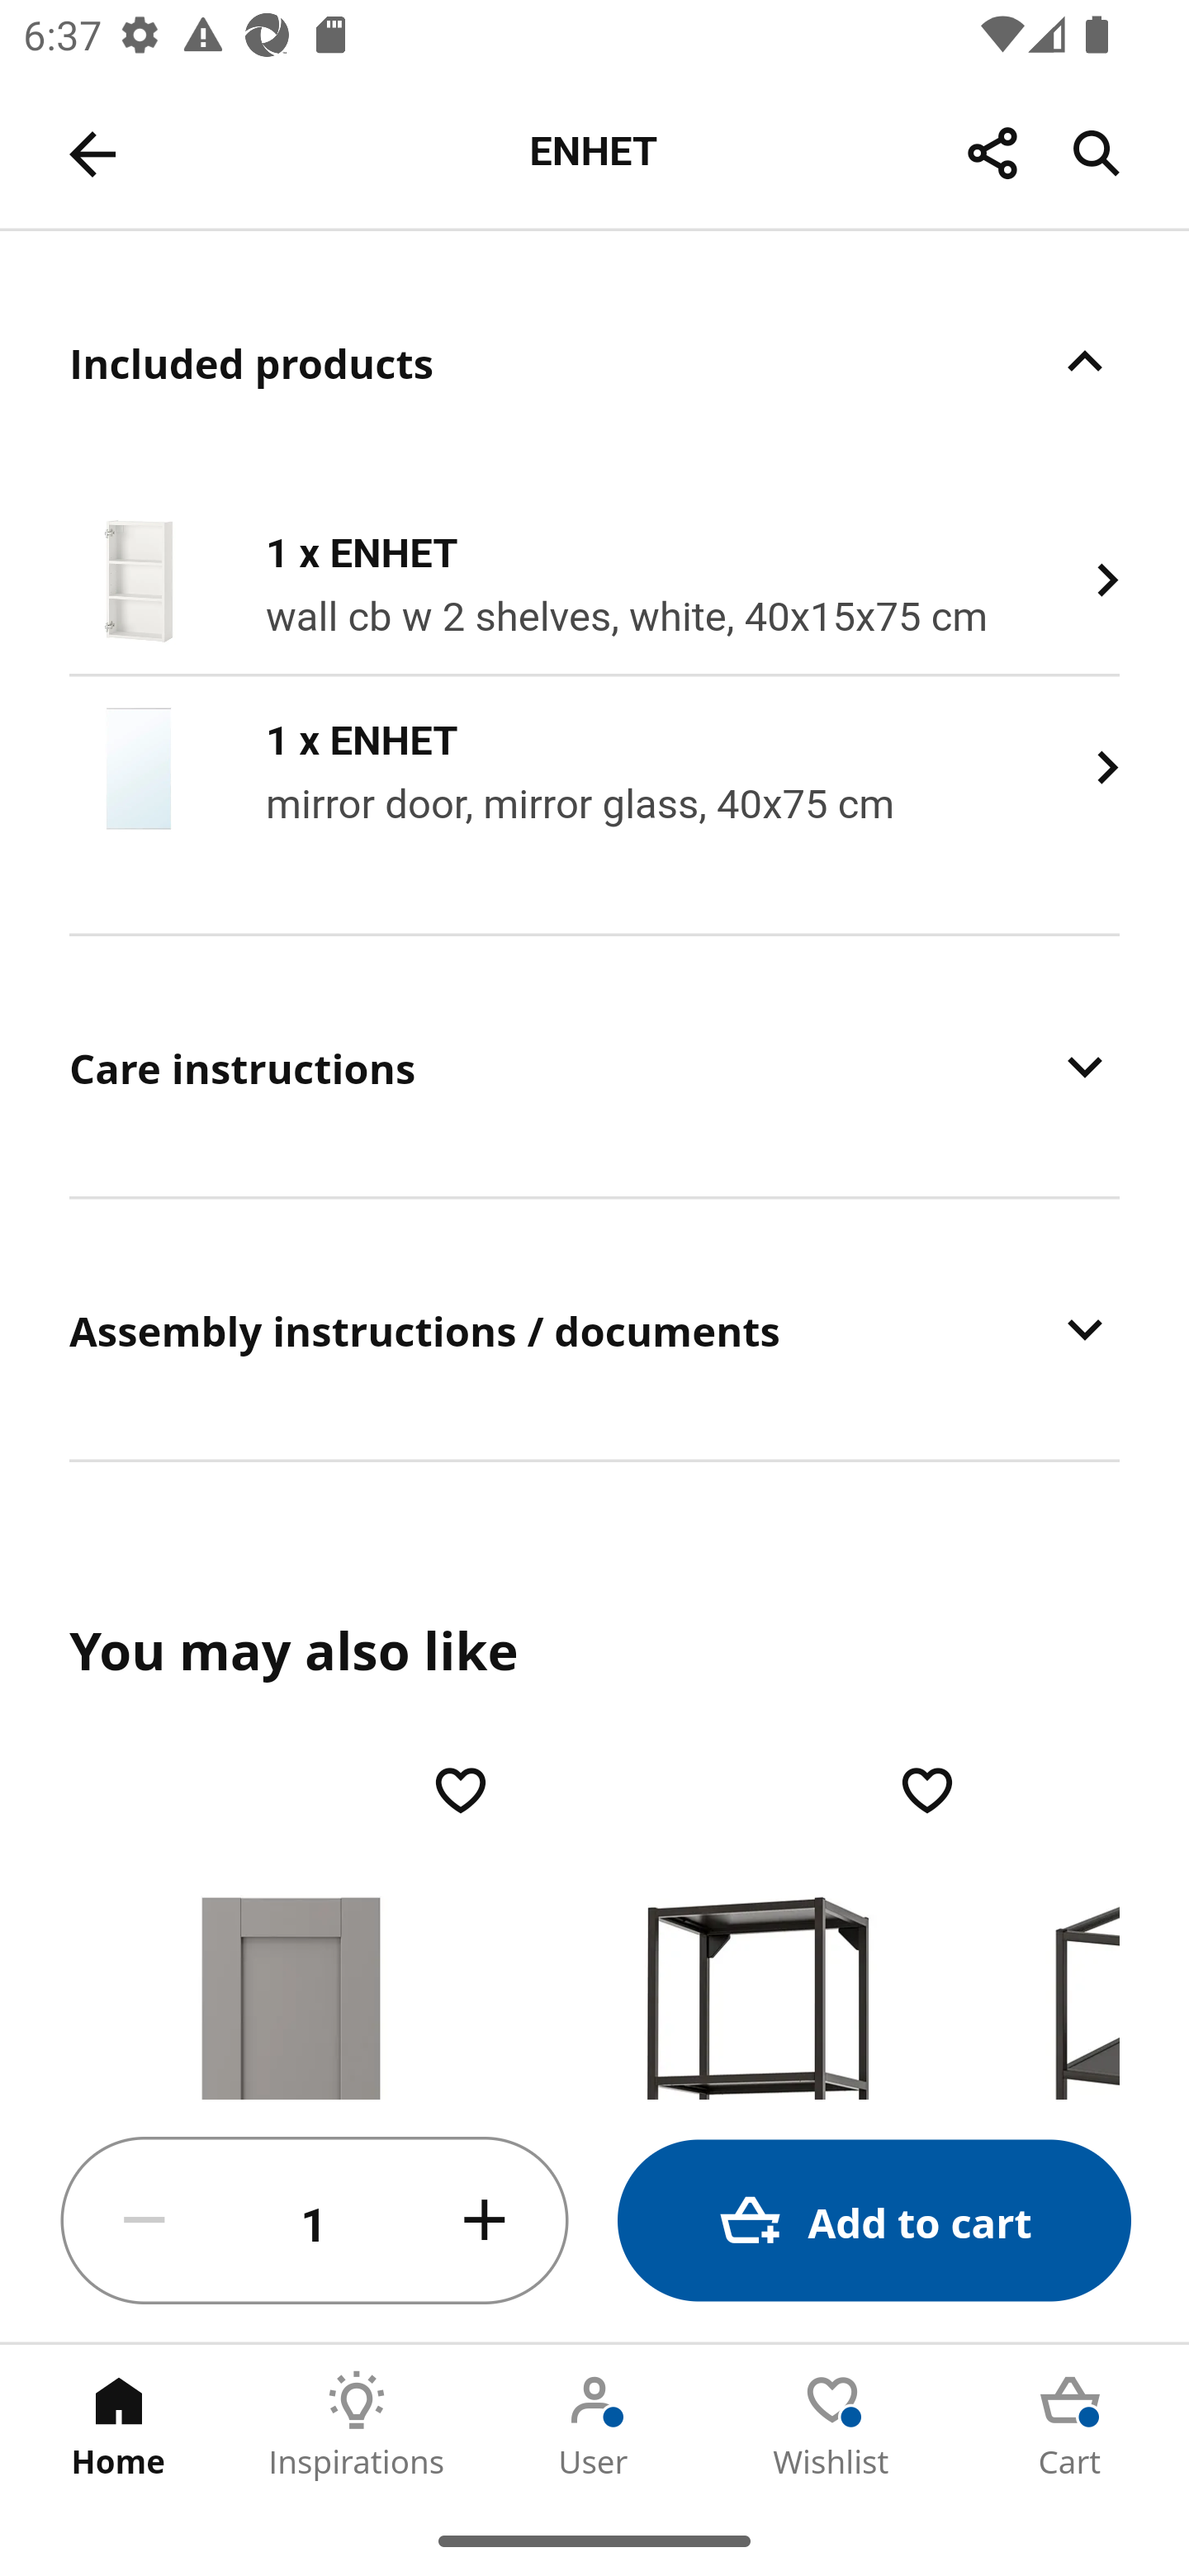  Describe the element at coordinates (594, 2425) in the screenshot. I see `User
Tab 3 of 5` at that location.